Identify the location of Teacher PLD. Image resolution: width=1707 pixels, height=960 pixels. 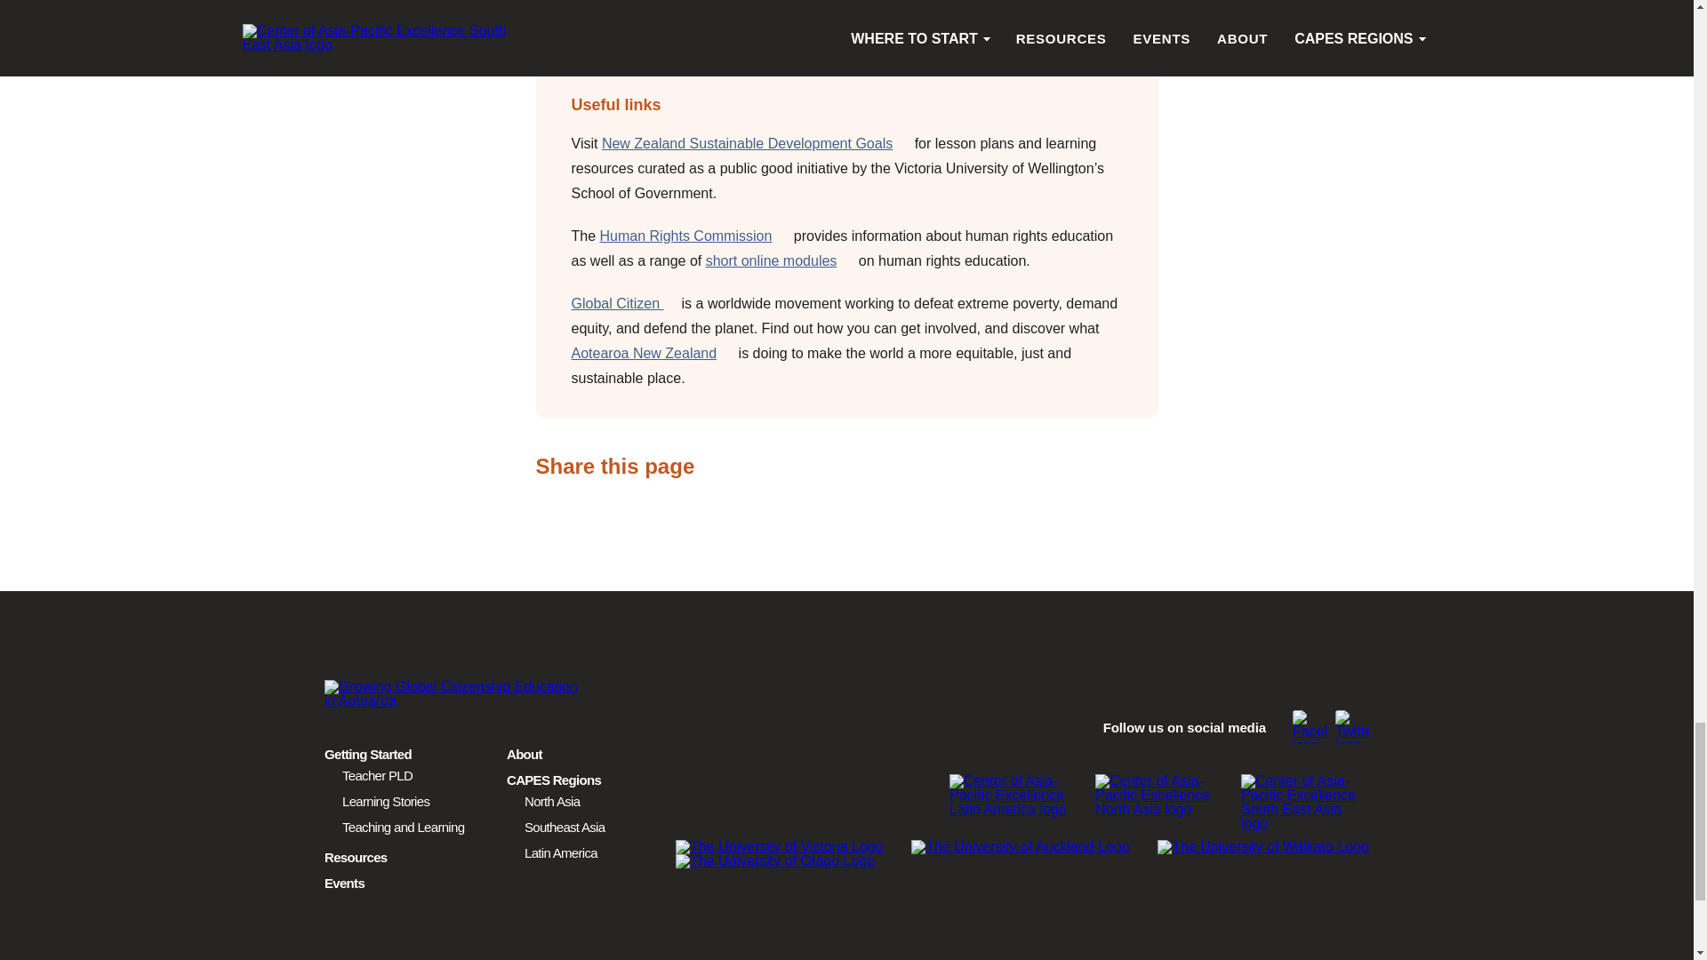
(377, 775).